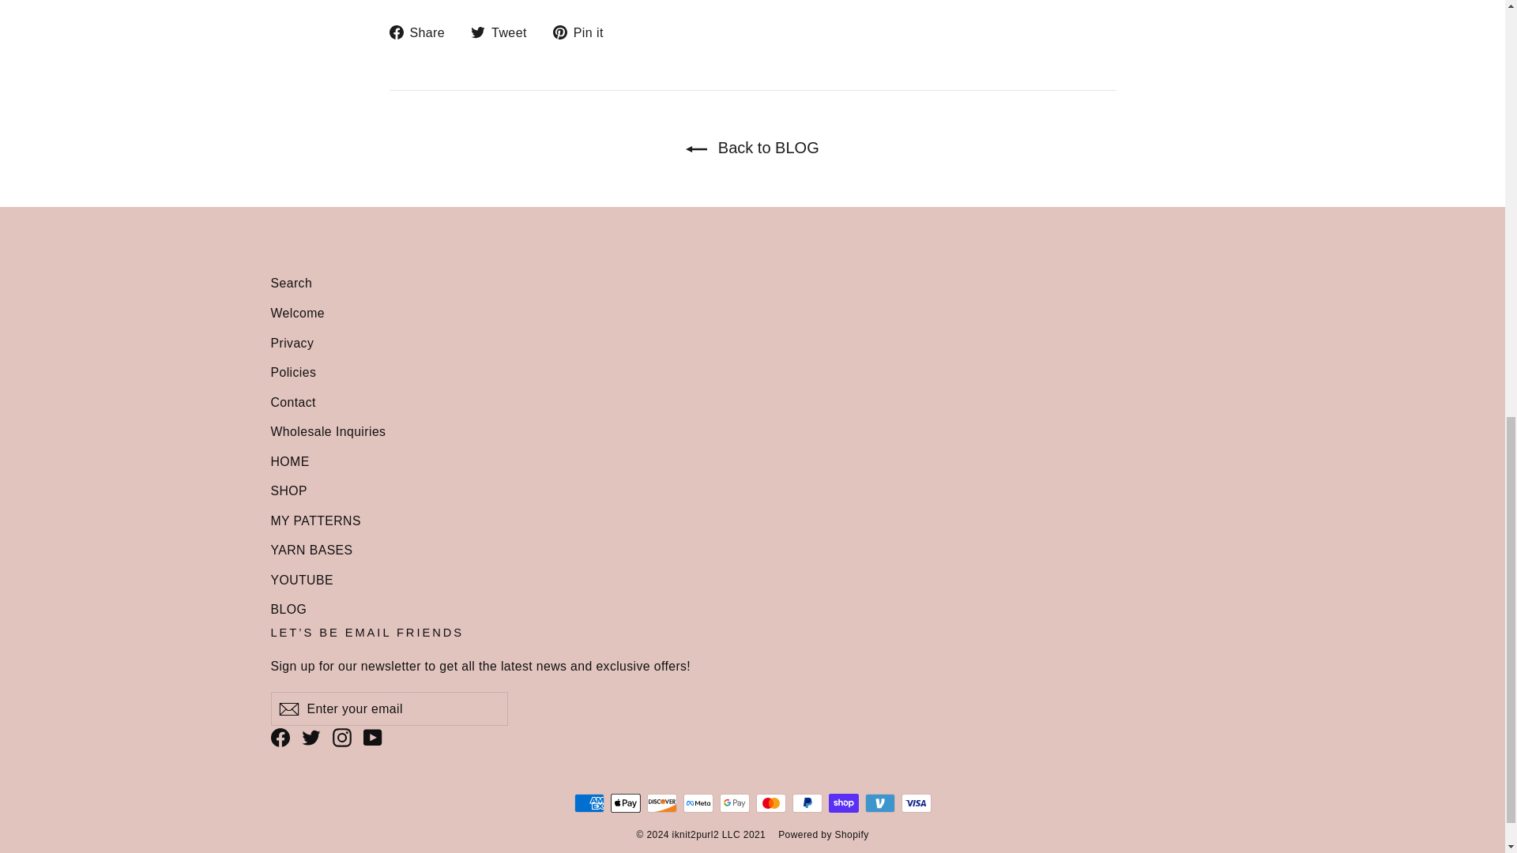 The width and height of the screenshot is (1517, 853). What do you see at coordinates (585, 33) in the screenshot?
I see `Pin on Pinterest` at bounding box center [585, 33].